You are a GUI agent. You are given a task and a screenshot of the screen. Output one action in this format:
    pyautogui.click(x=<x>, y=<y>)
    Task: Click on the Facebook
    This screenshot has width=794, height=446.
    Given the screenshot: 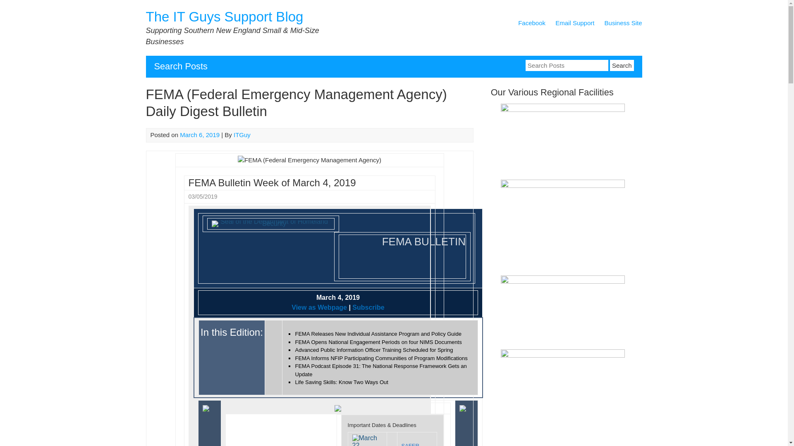 What is the action you would take?
    pyautogui.click(x=532, y=24)
    